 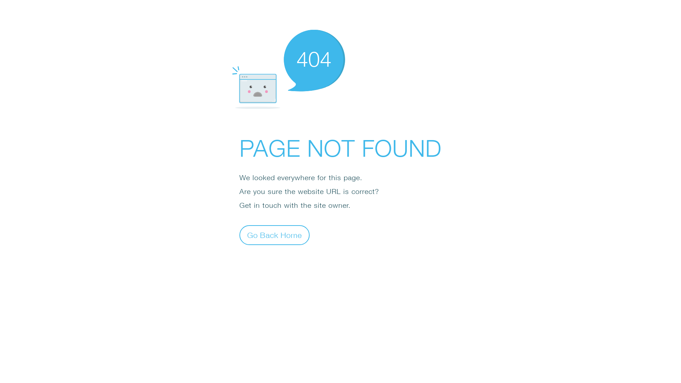 What do you see at coordinates (275, 235) in the screenshot?
I see `Go Back Home` at bounding box center [275, 235].